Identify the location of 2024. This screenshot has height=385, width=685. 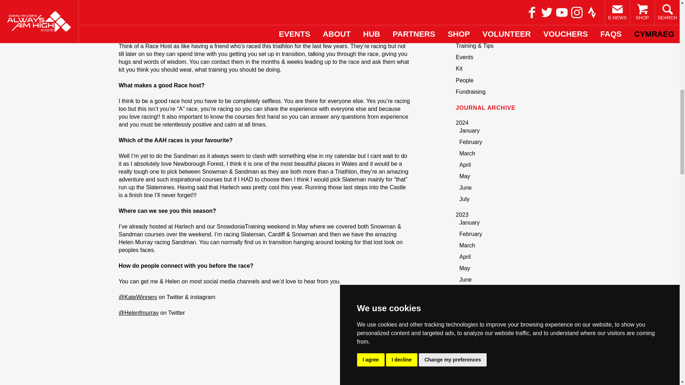
(462, 123).